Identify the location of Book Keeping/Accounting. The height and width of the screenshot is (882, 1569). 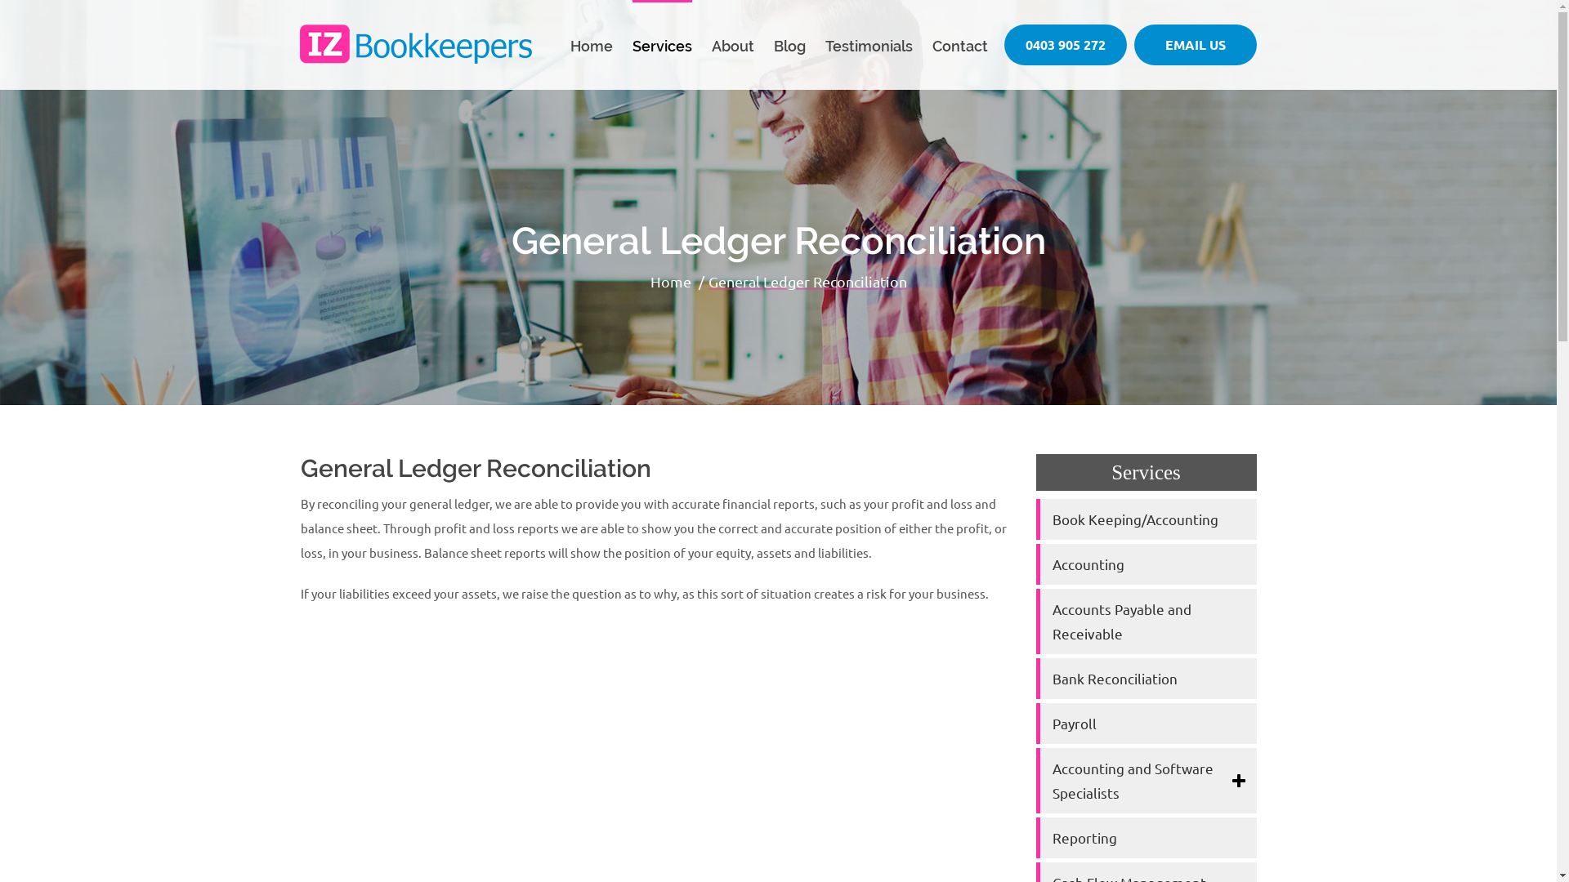
(1147, 519).